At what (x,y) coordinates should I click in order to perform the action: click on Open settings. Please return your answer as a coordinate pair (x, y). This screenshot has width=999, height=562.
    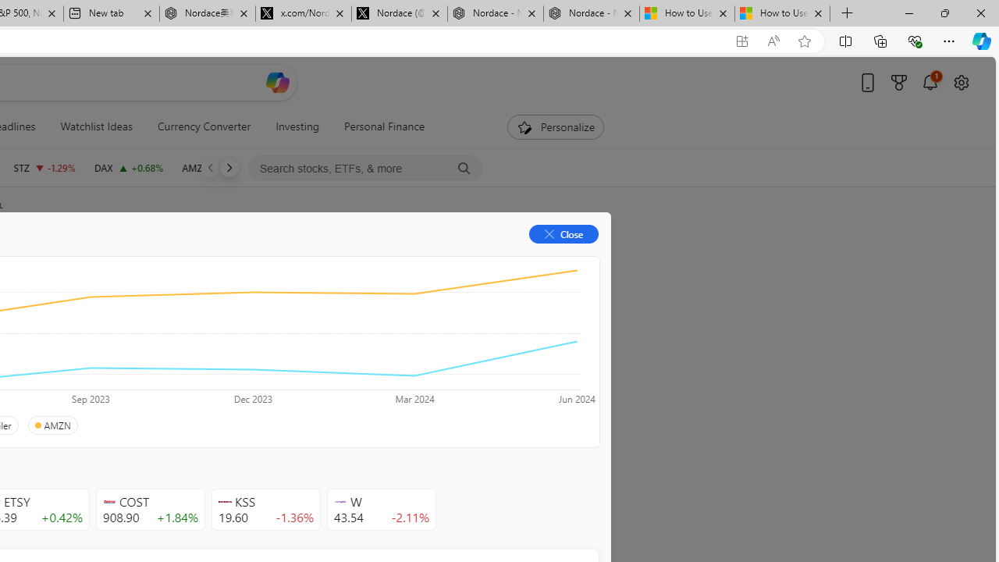
    Looking at the image, I should click on (962, 82).